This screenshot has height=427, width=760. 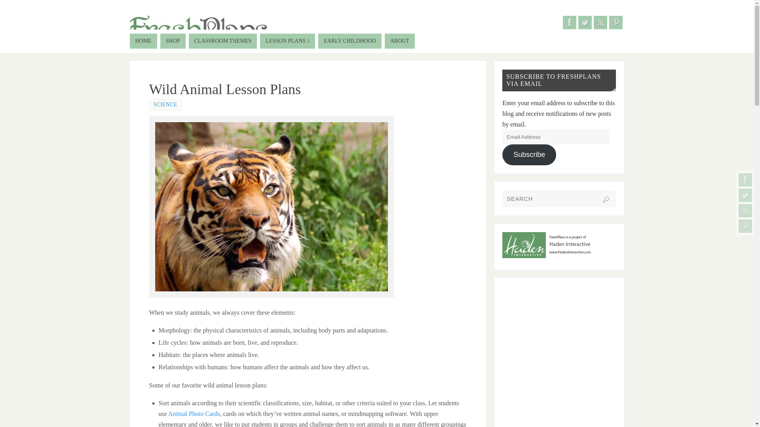 What do you see at coordinates (287, 41) in the screenshot?
I see `LESSON PLANS` at bounding box center [287, 41].